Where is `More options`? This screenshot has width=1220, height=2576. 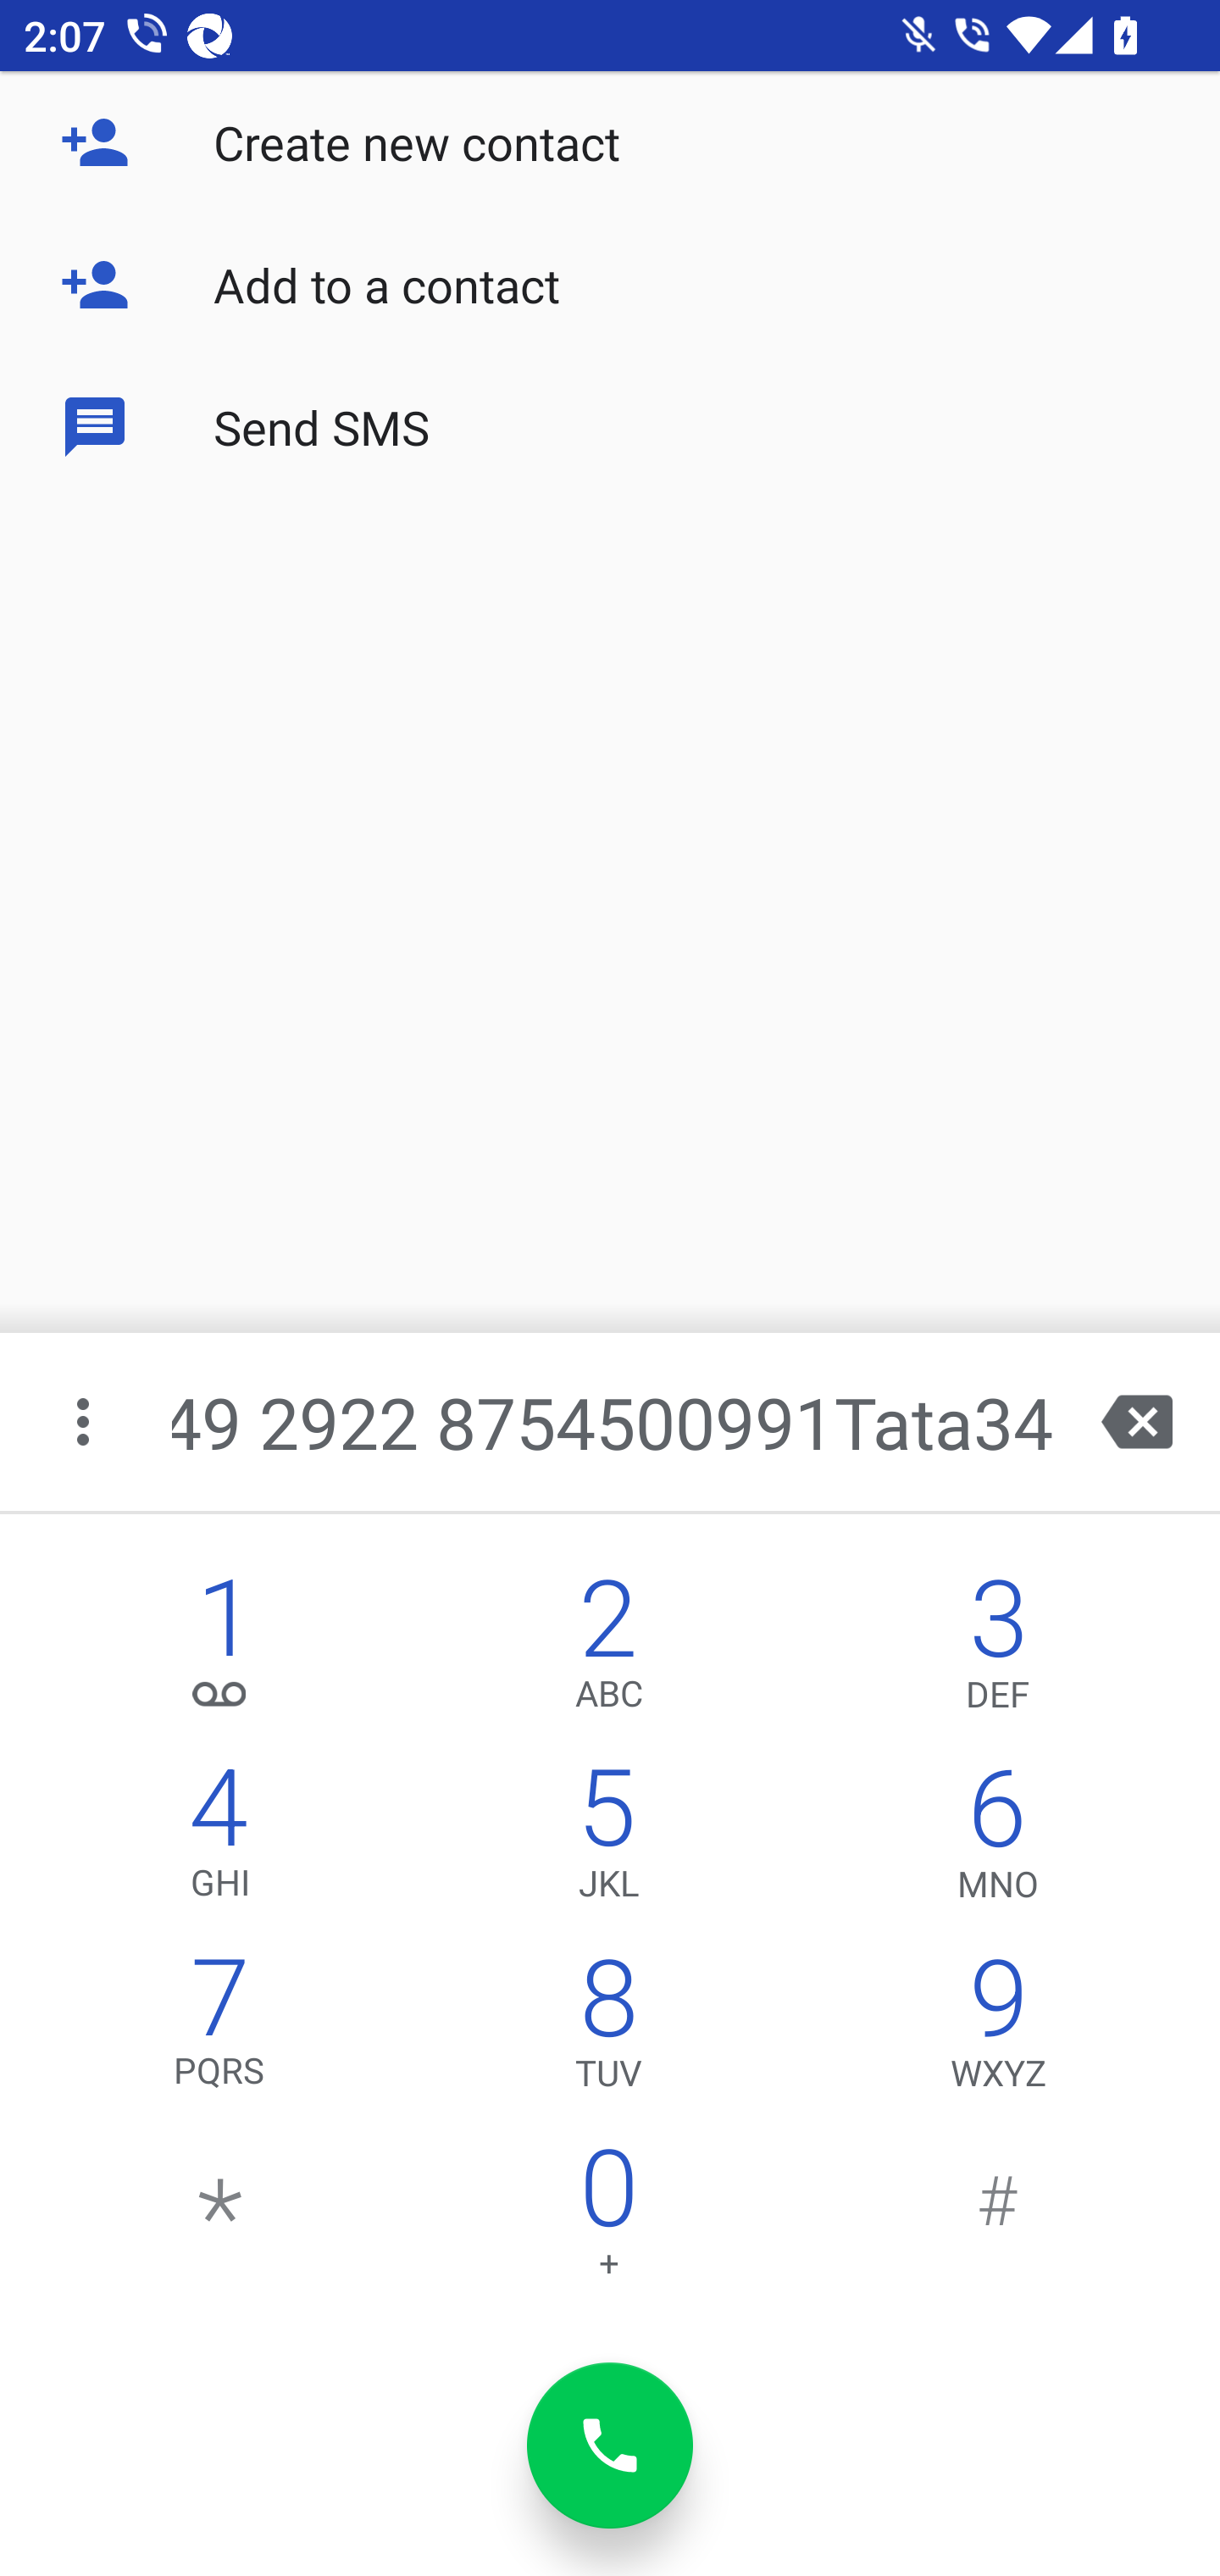
More options is located at coordinates (86, 1422).